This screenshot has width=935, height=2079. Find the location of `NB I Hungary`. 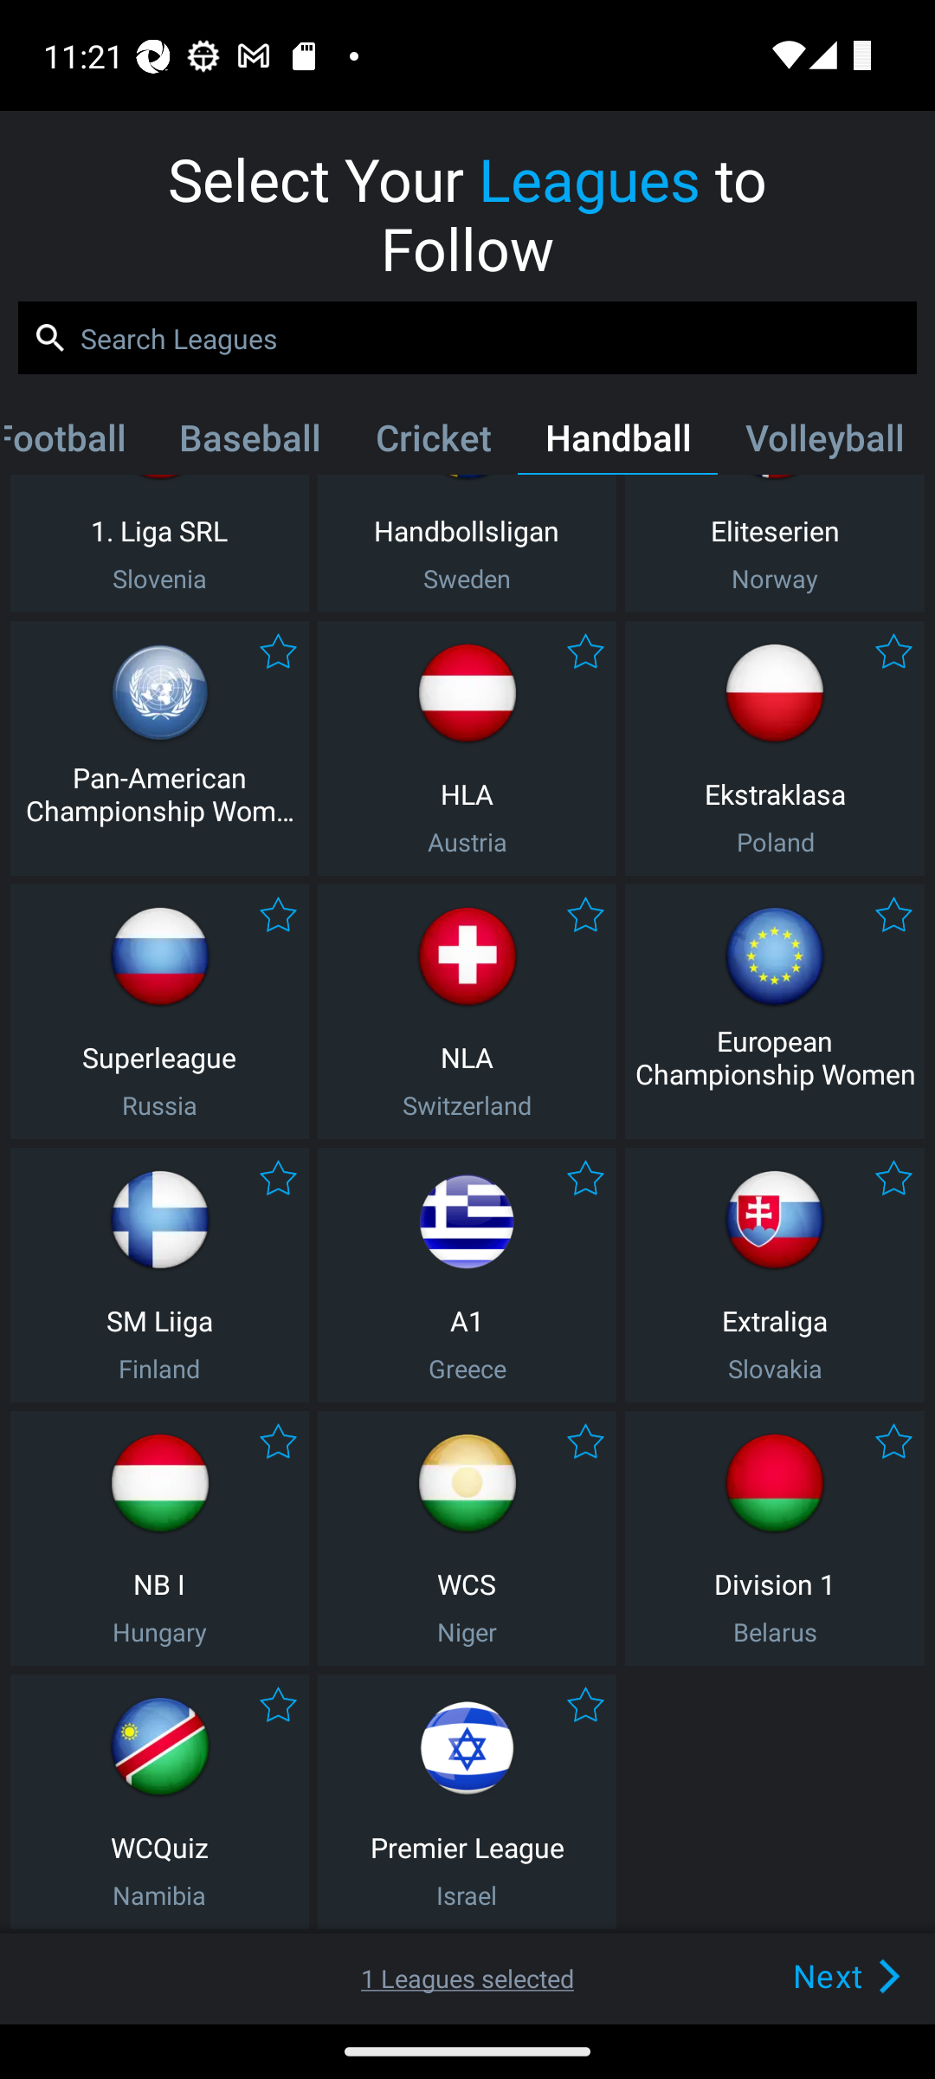

NB I Hungary is located at coordinates (159, 1538).